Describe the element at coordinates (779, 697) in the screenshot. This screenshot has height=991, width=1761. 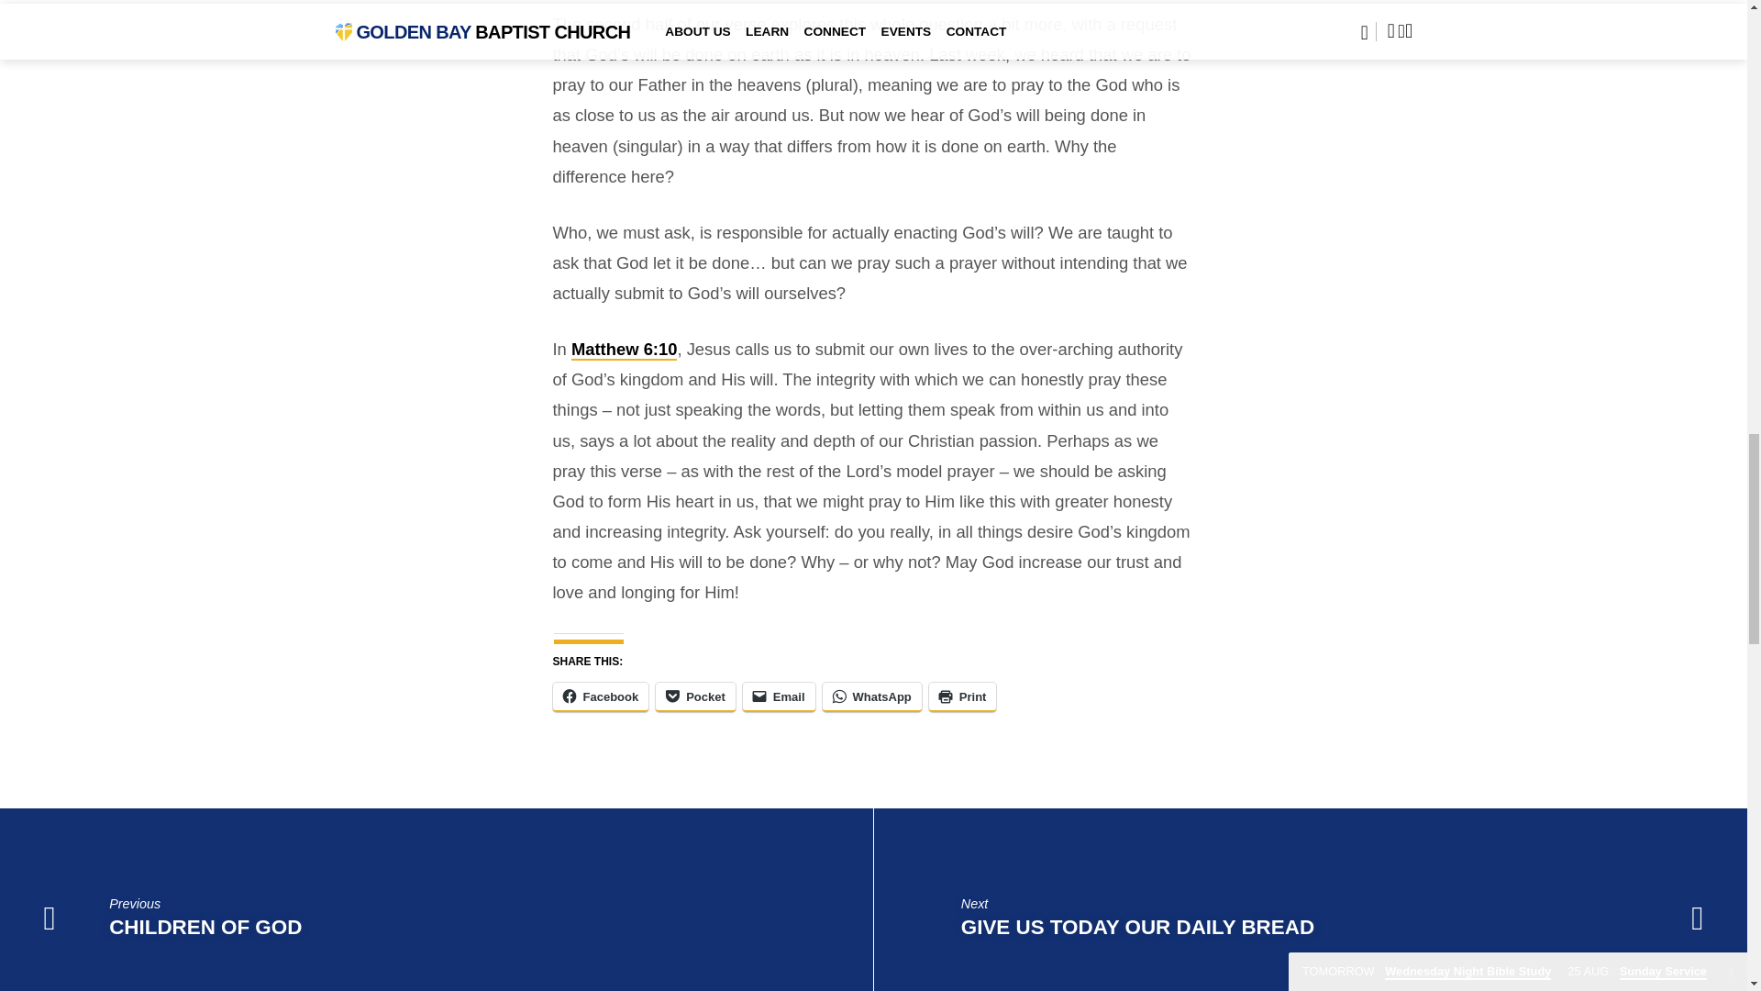
I see `Click to email a link to a friend` at that location.